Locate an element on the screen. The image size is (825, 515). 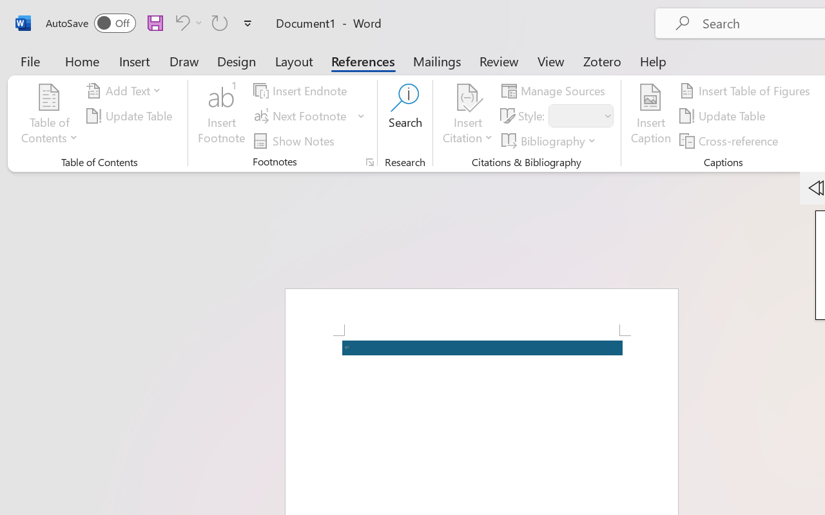
Undo Apply Quick Style Set is located at coordinates (180, 23).